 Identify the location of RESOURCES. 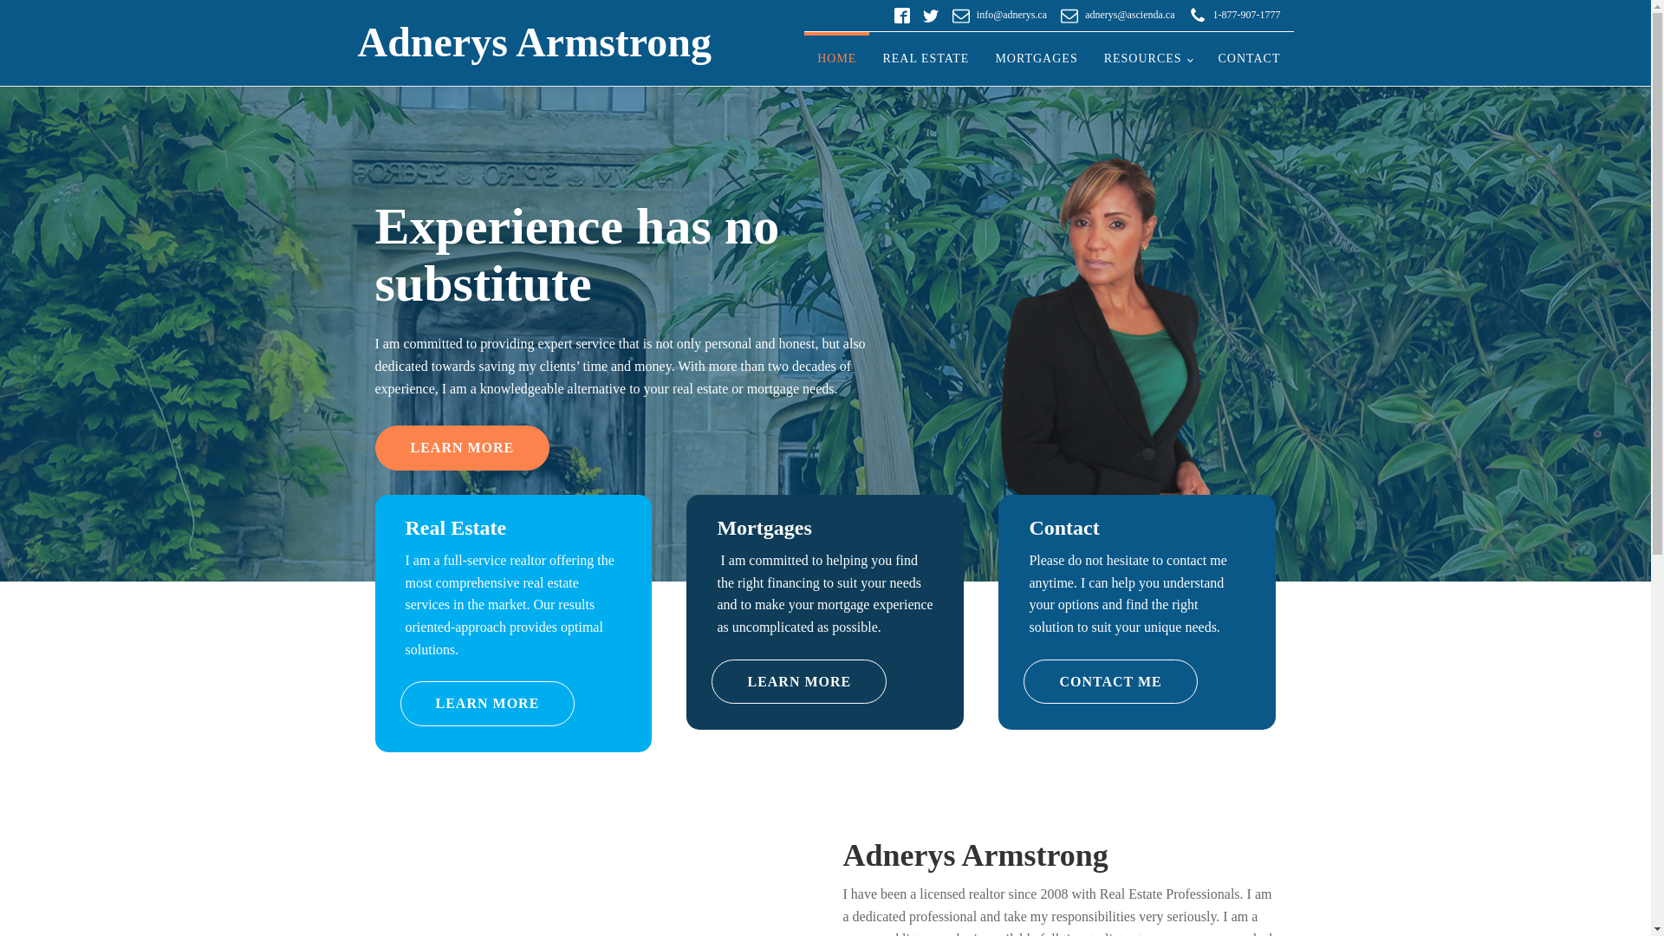
(1148, 59).